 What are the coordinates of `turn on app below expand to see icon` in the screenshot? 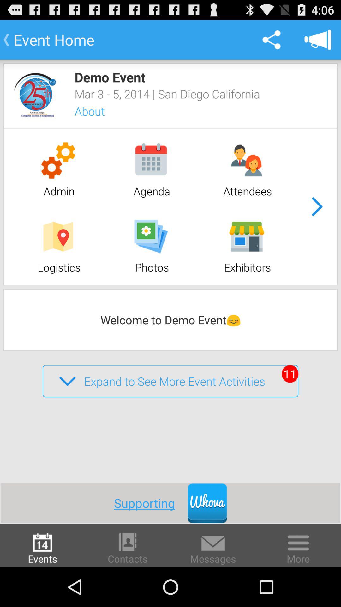 It's located at (151, 503).